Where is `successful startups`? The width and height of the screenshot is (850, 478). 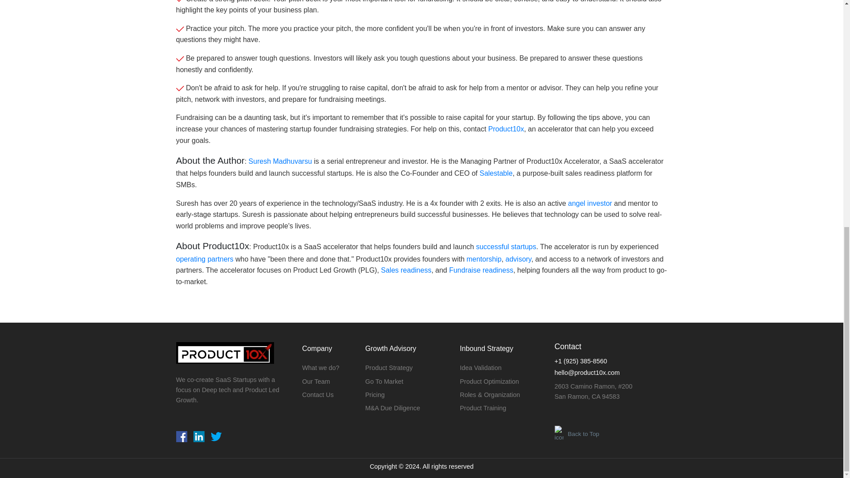 successful startups is located at coordinates (506, 246).